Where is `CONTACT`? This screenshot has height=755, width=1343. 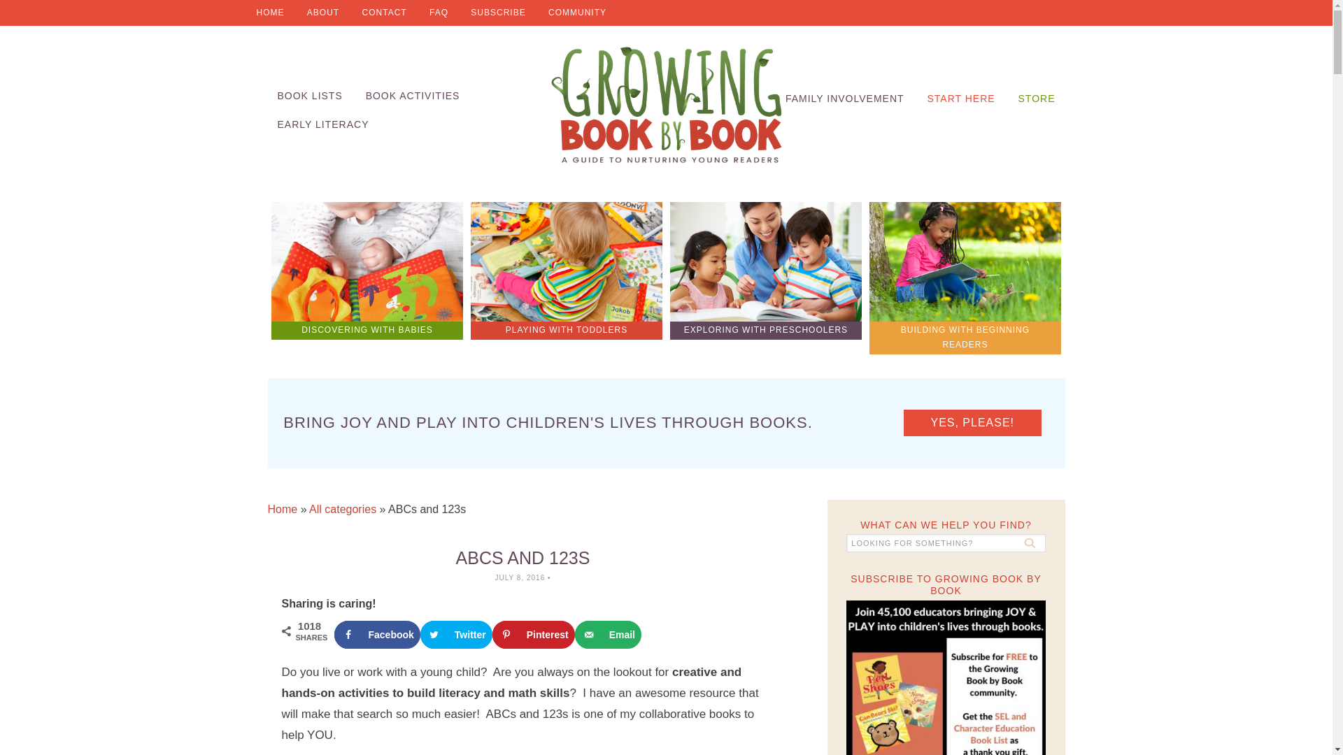 CONTACT is located at coordinates (384, 13).